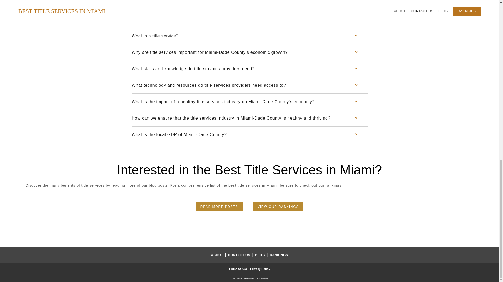 The image size is (503, 282). I want to click on Alex Johnson, so click(262, 279).